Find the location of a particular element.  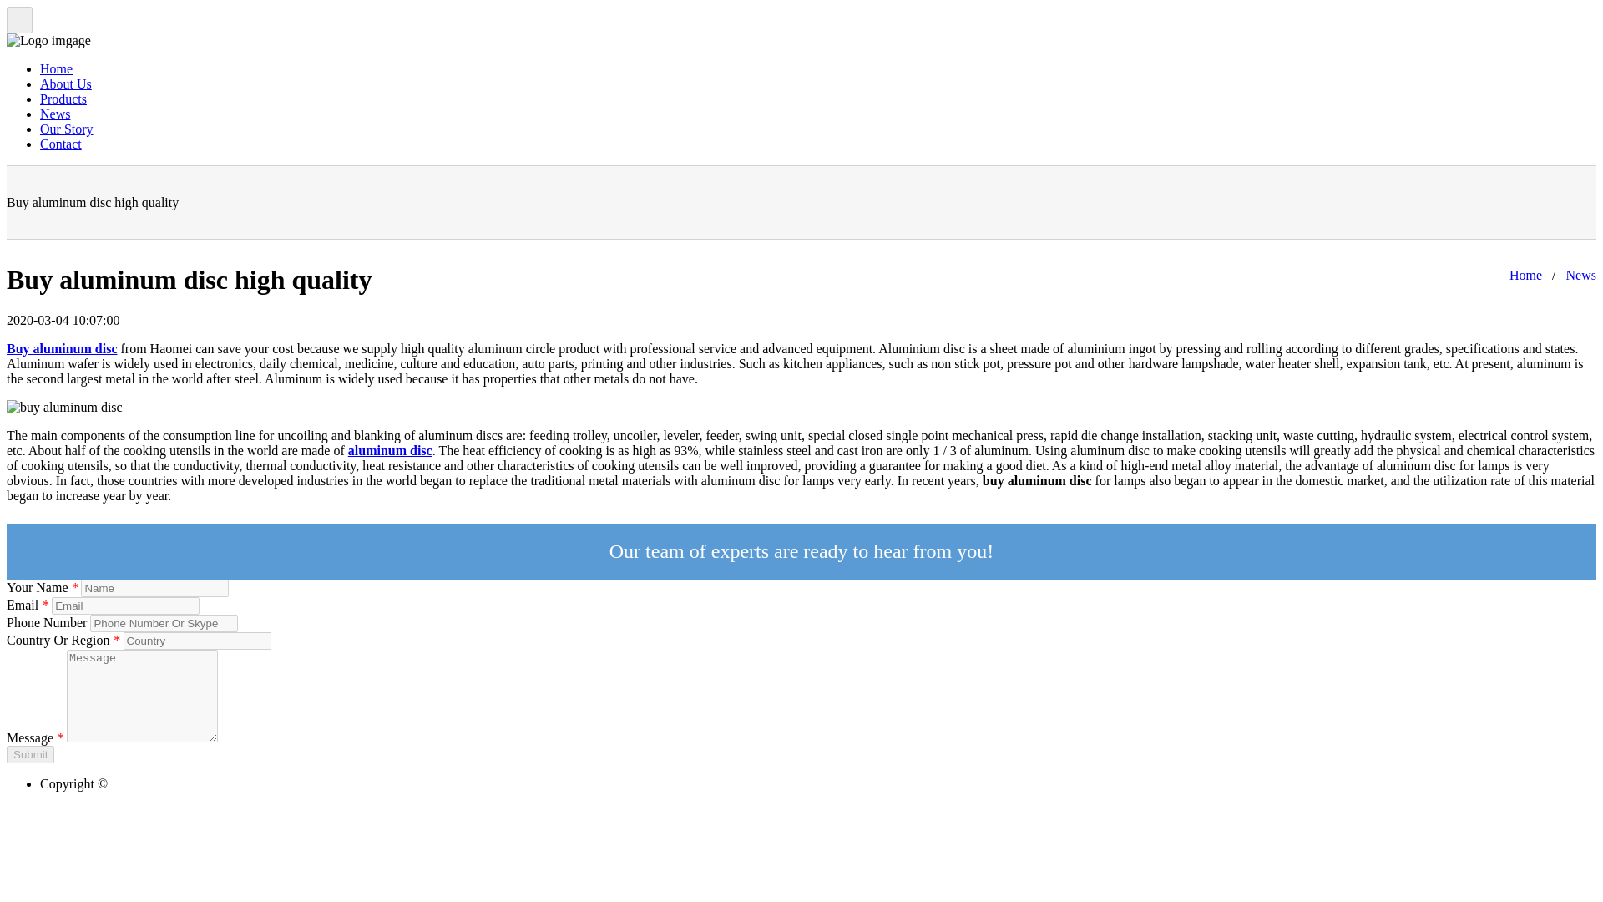

Our Story is located at coordinates (67, 129).